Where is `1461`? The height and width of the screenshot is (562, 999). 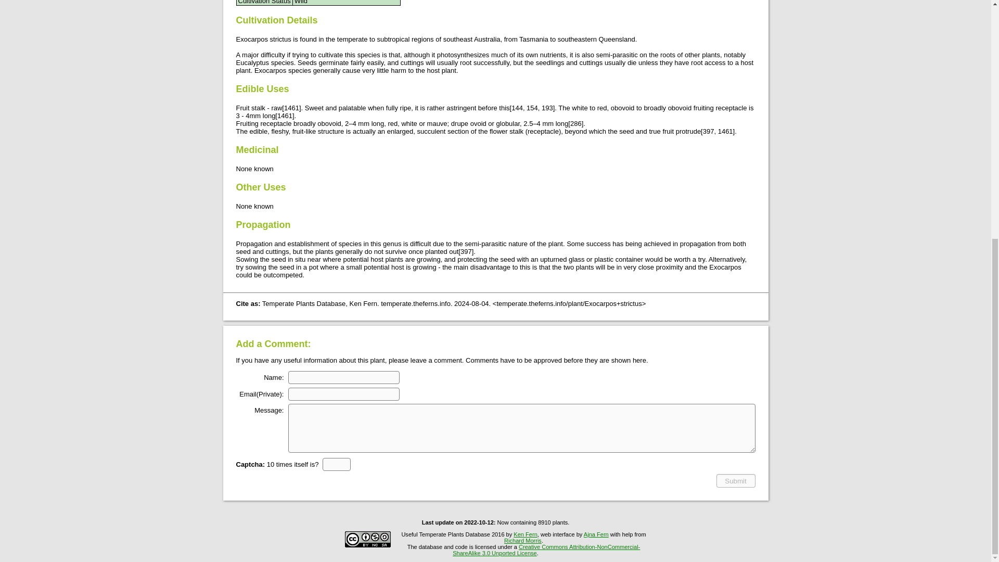 1461 is located at coordinates (291, 107).